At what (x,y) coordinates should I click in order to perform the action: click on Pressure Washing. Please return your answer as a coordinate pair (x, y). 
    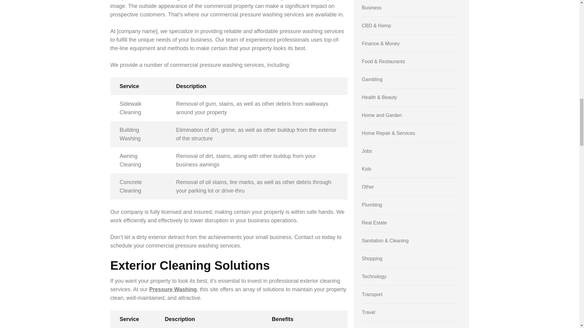
    Looking at the image, I should click on (173, 289).